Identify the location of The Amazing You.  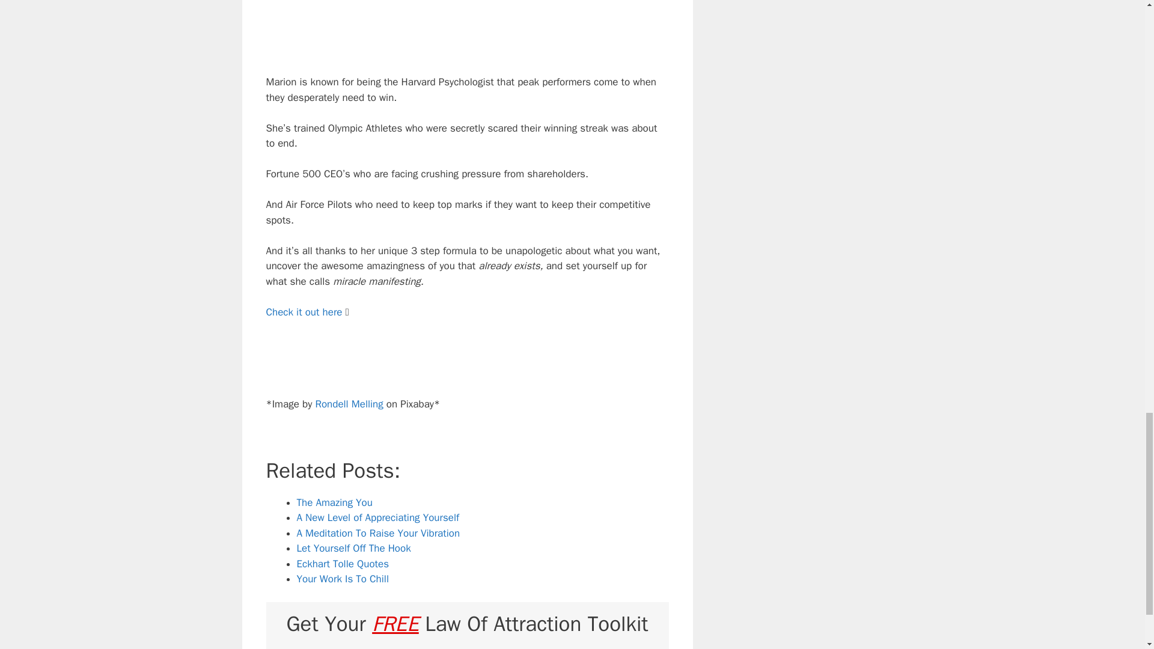
(334, 502).